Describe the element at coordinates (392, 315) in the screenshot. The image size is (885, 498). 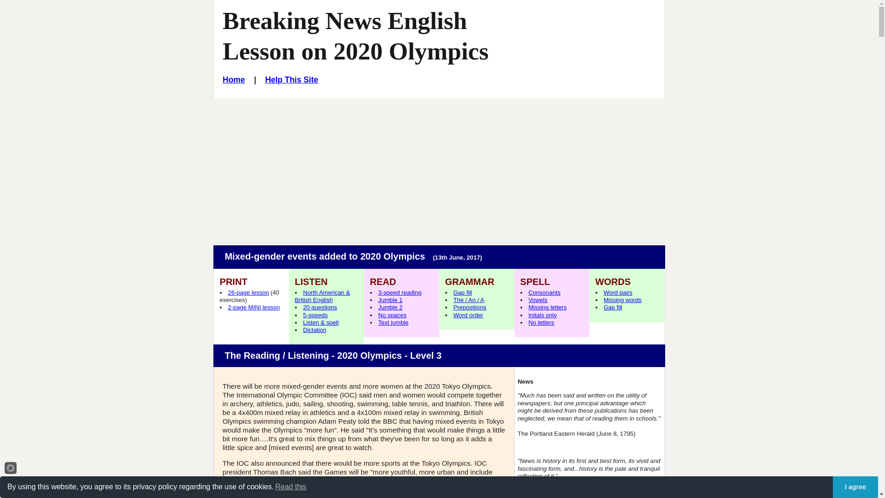
I see `No spaces` at that location.